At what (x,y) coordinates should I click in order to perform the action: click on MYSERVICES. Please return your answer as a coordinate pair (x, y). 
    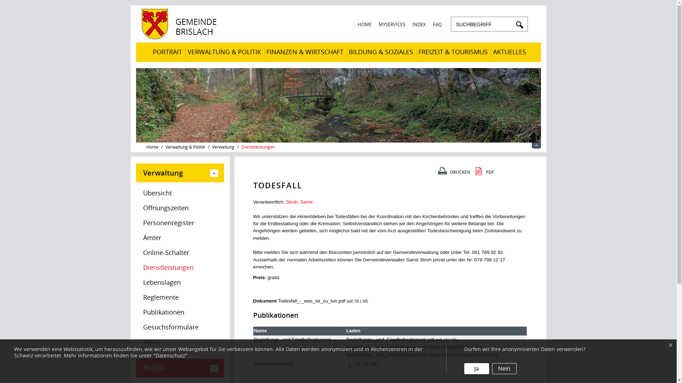
    Looking at the image, I should click on (392, 25).